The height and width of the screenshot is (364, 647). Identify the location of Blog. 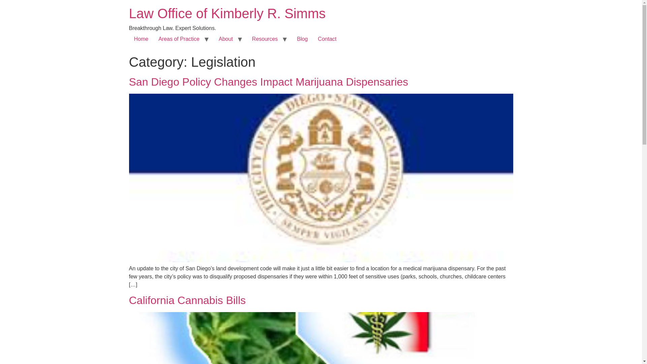
(302, 39).